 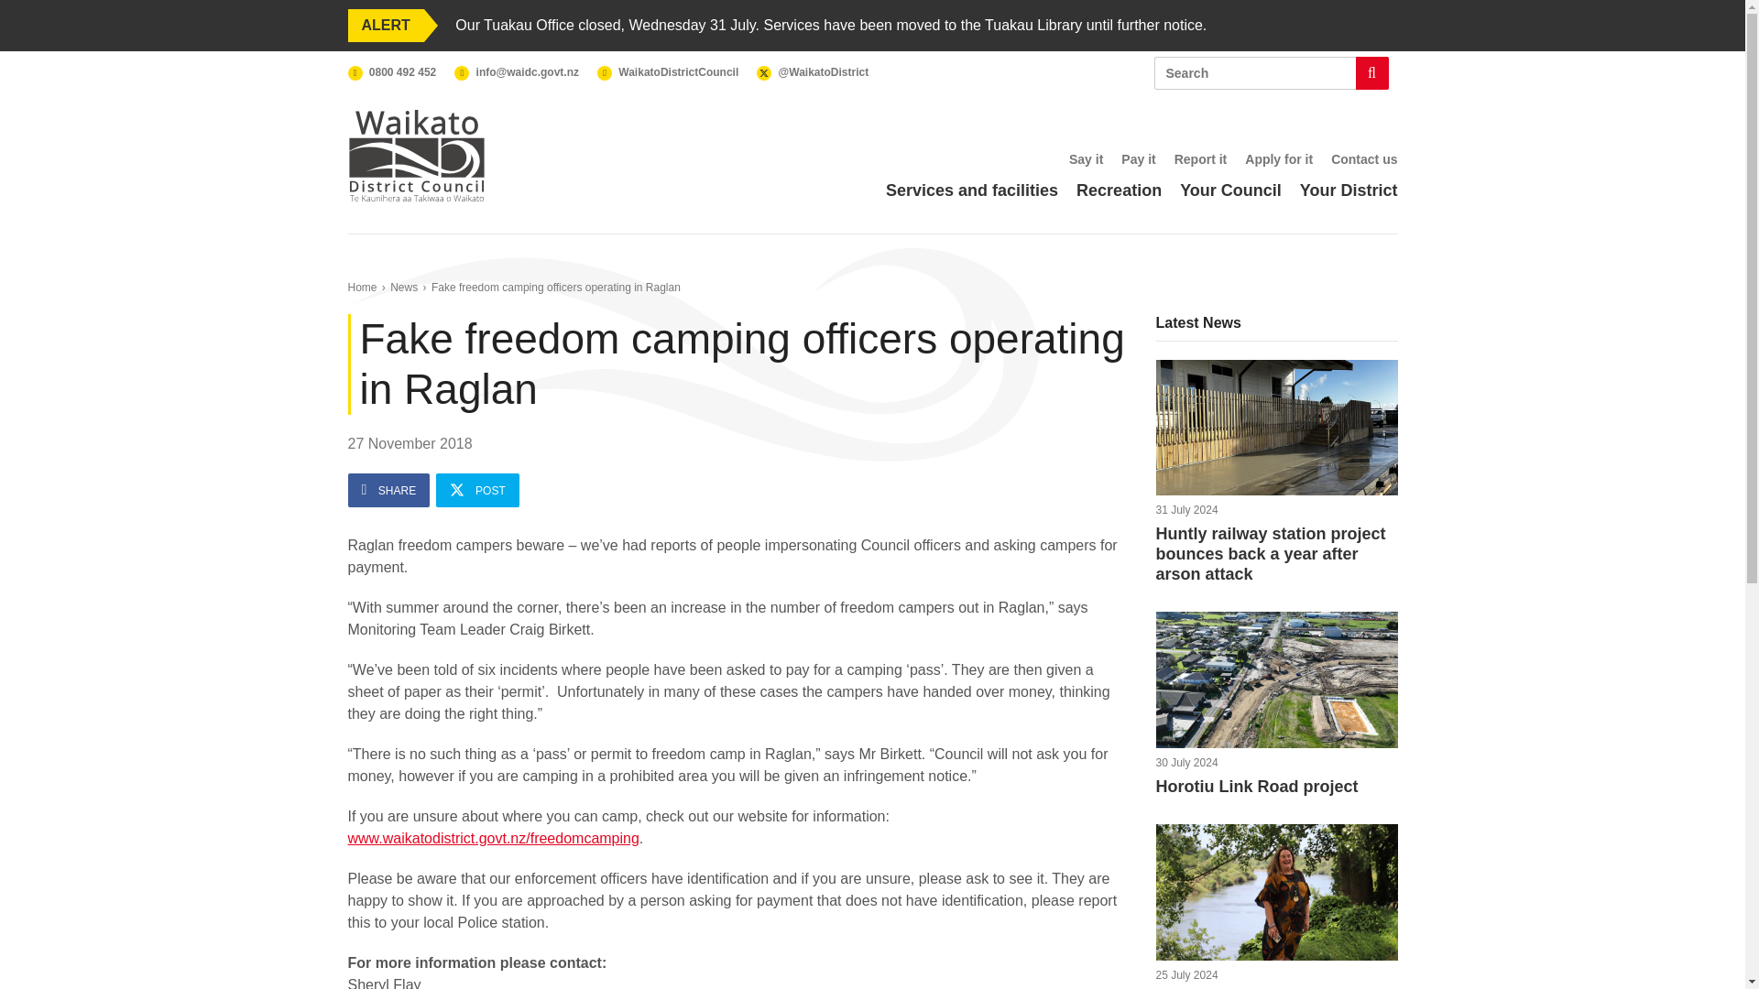 What do you see at coordinates (1272, 73) in the screenshot?
I see `Search input` at bounding box center [1272, 73].